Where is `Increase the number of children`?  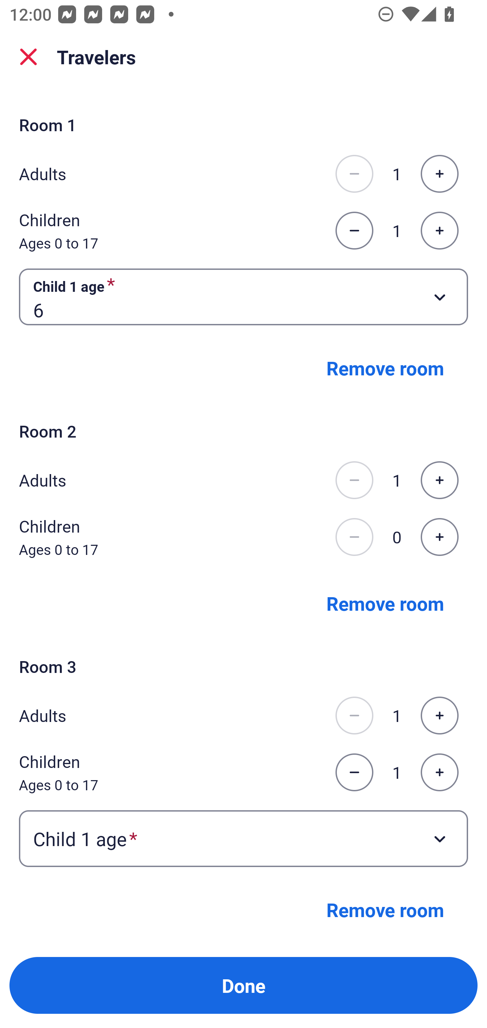 Increase the number of children is located at coordinates (439, 537).